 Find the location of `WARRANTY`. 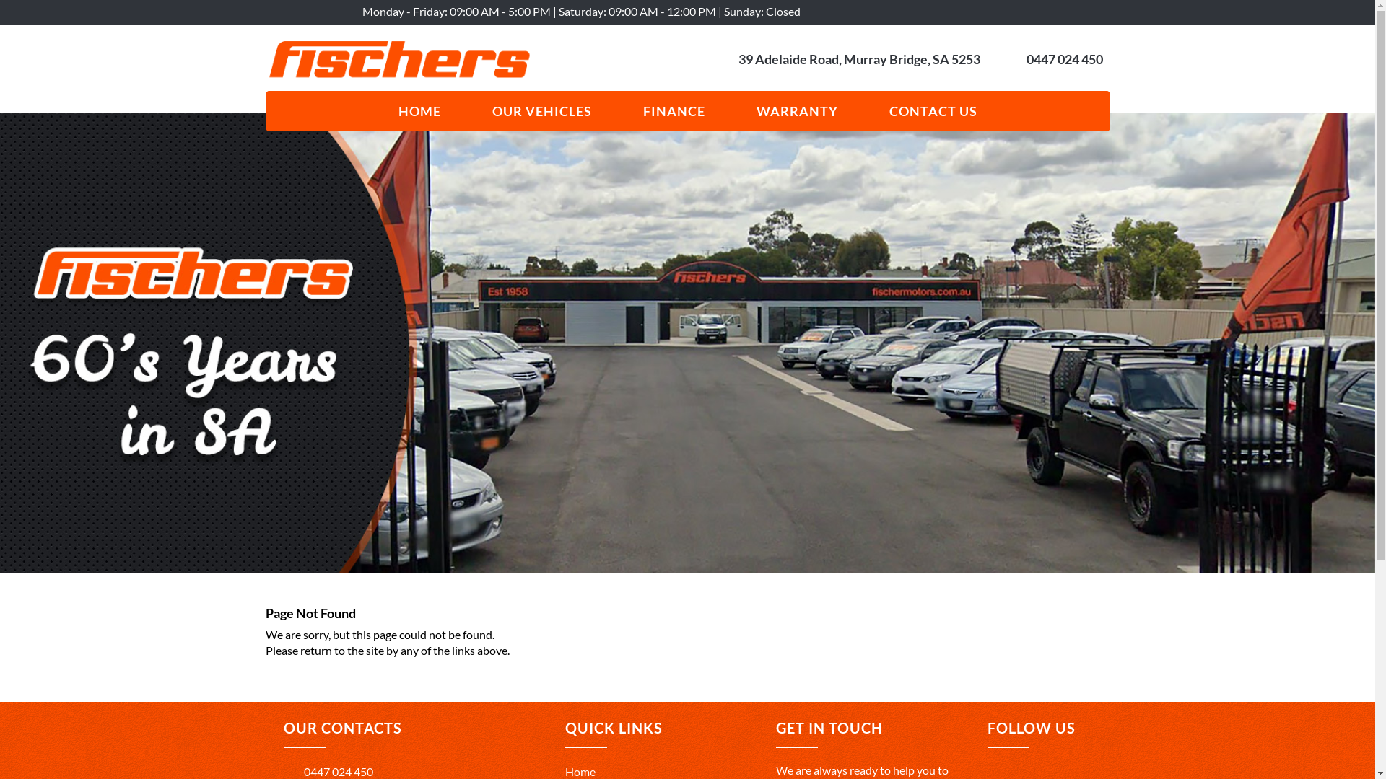

WARRANTY is located at coordinates (797, 111).